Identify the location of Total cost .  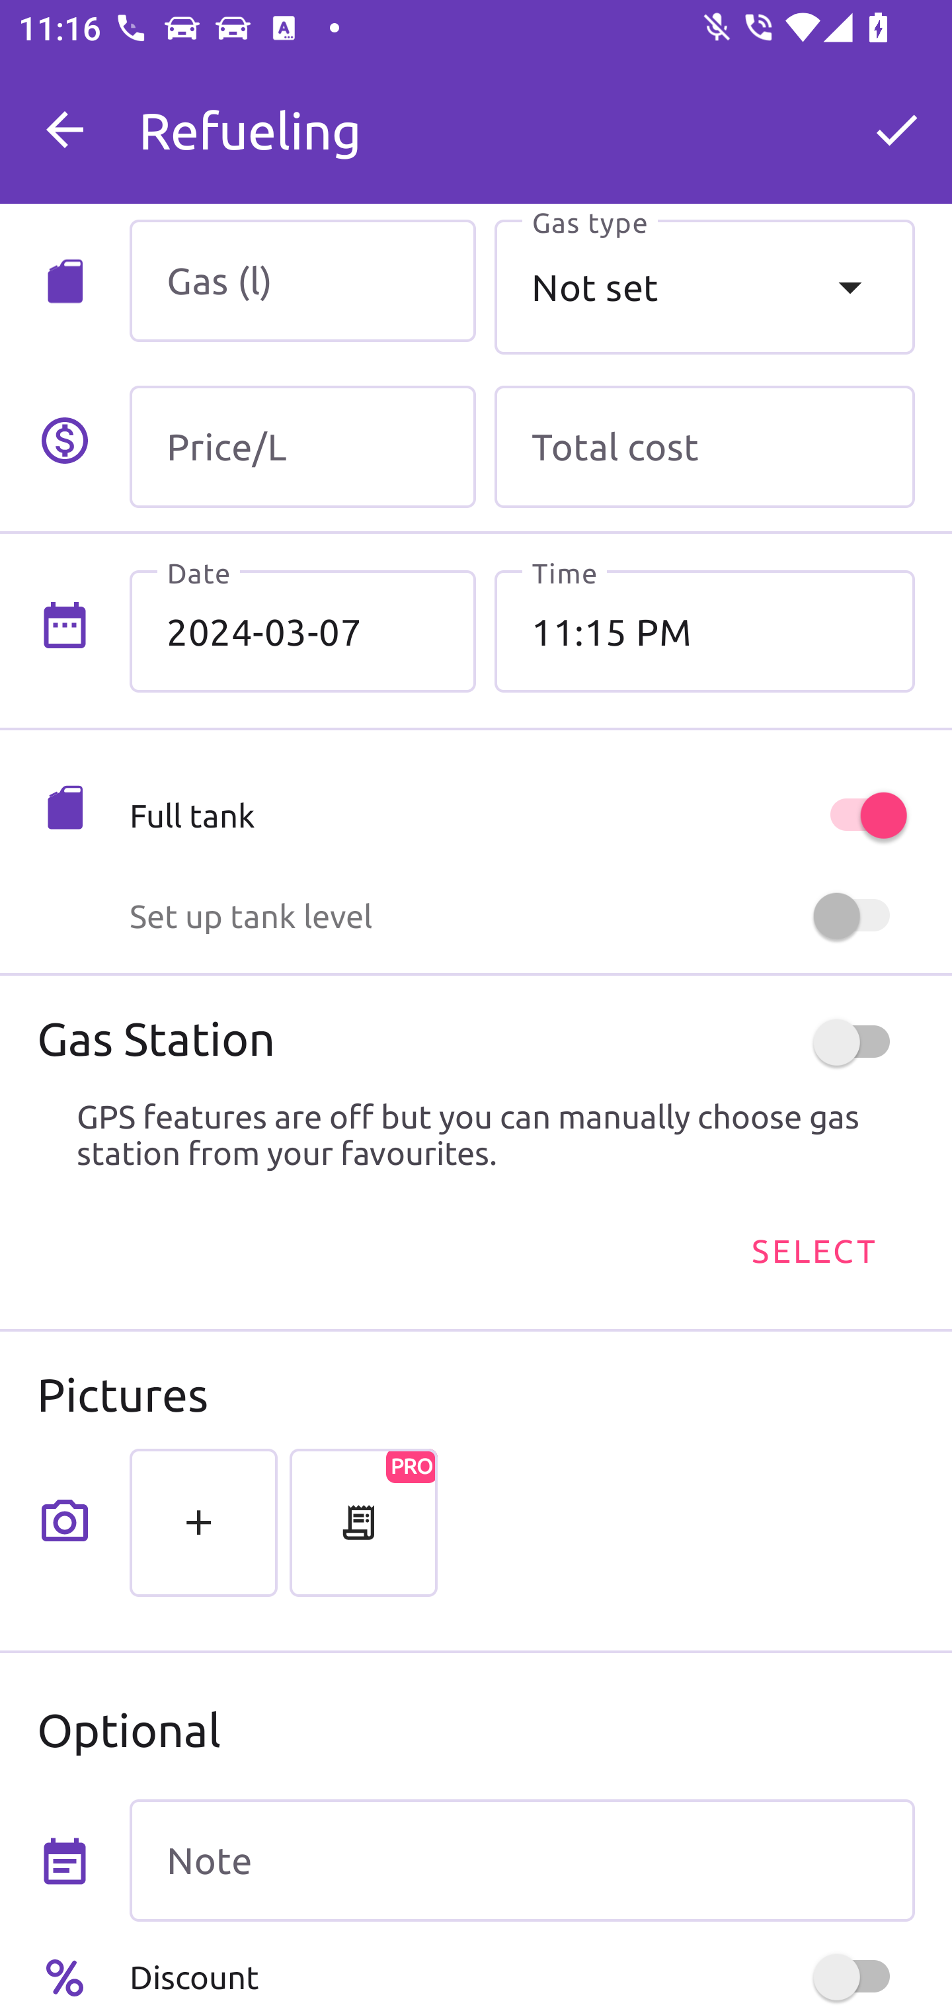
(704, 447).